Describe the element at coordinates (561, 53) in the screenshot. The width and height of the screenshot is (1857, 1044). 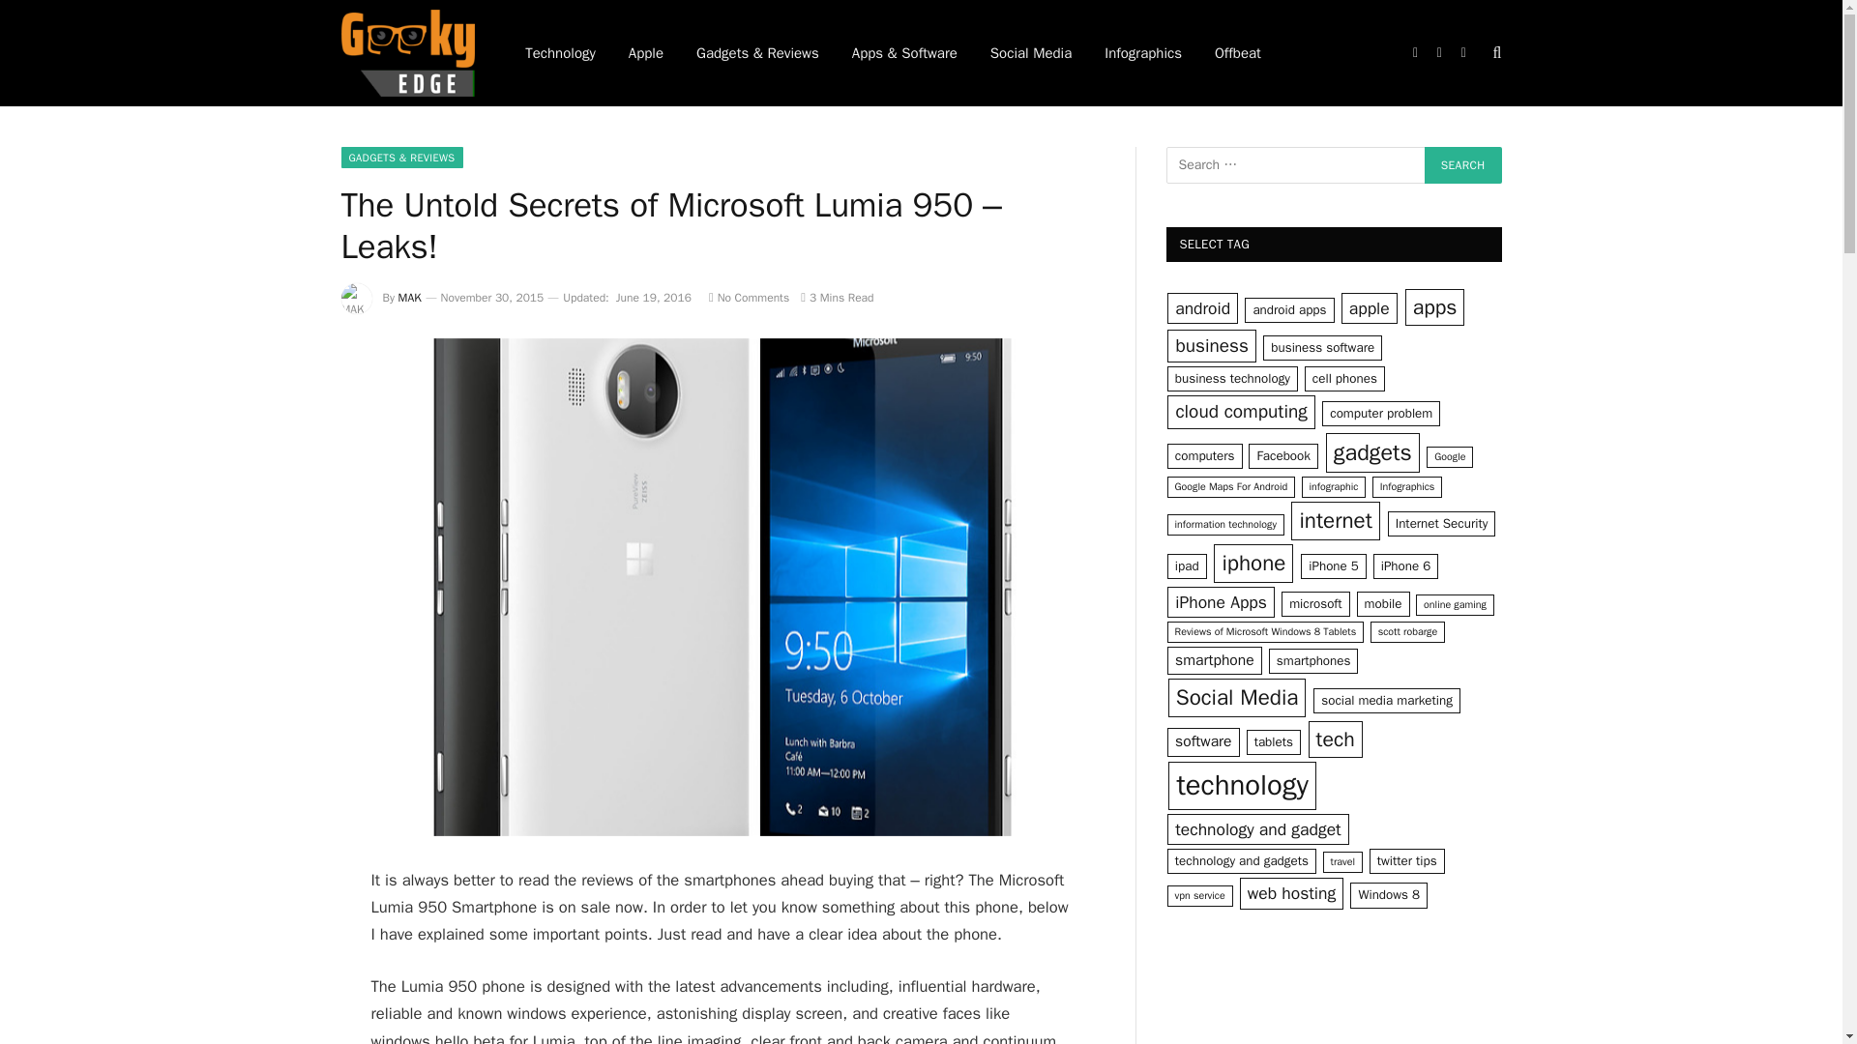
I see `Technology` at that location.